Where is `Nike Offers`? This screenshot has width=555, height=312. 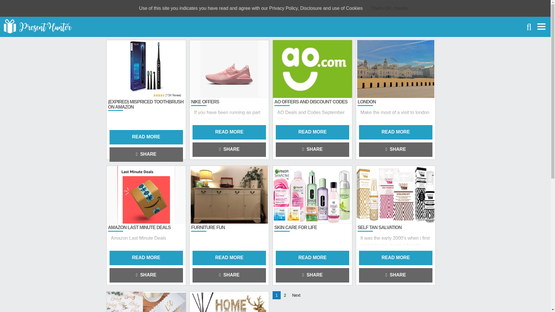 Nike Offers is located at coordinates (205, 102).